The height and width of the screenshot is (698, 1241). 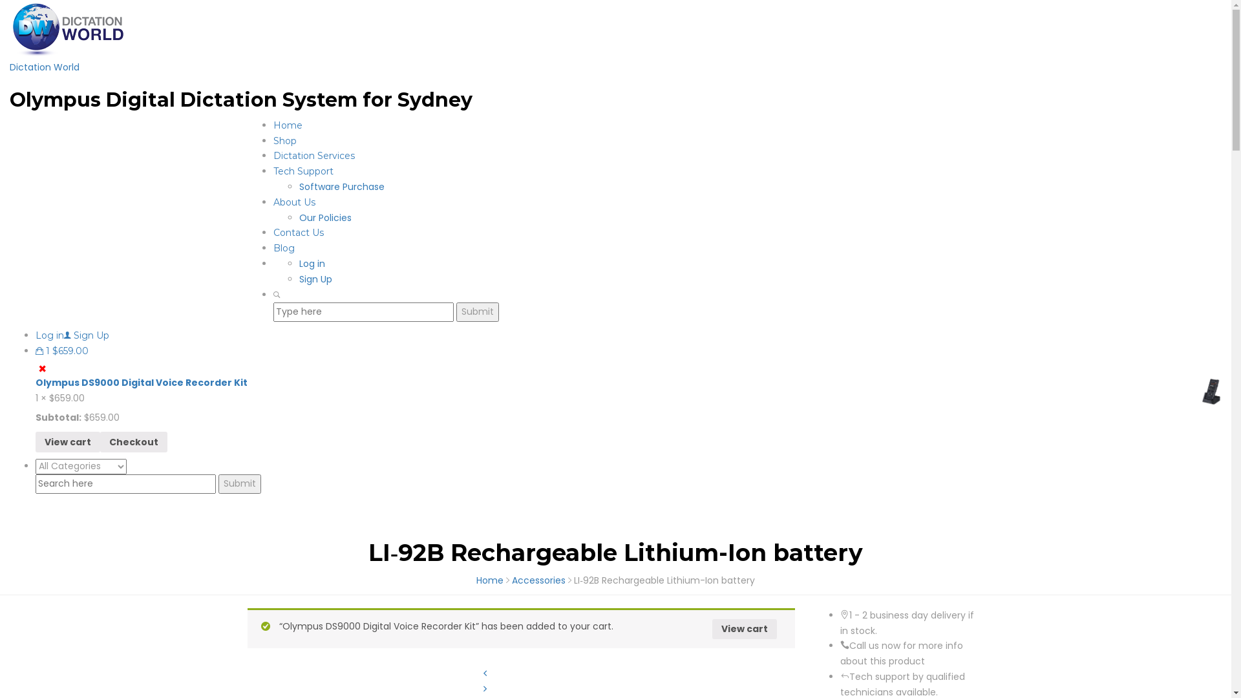 I want to click on Blog, so click(x=283, y=248).